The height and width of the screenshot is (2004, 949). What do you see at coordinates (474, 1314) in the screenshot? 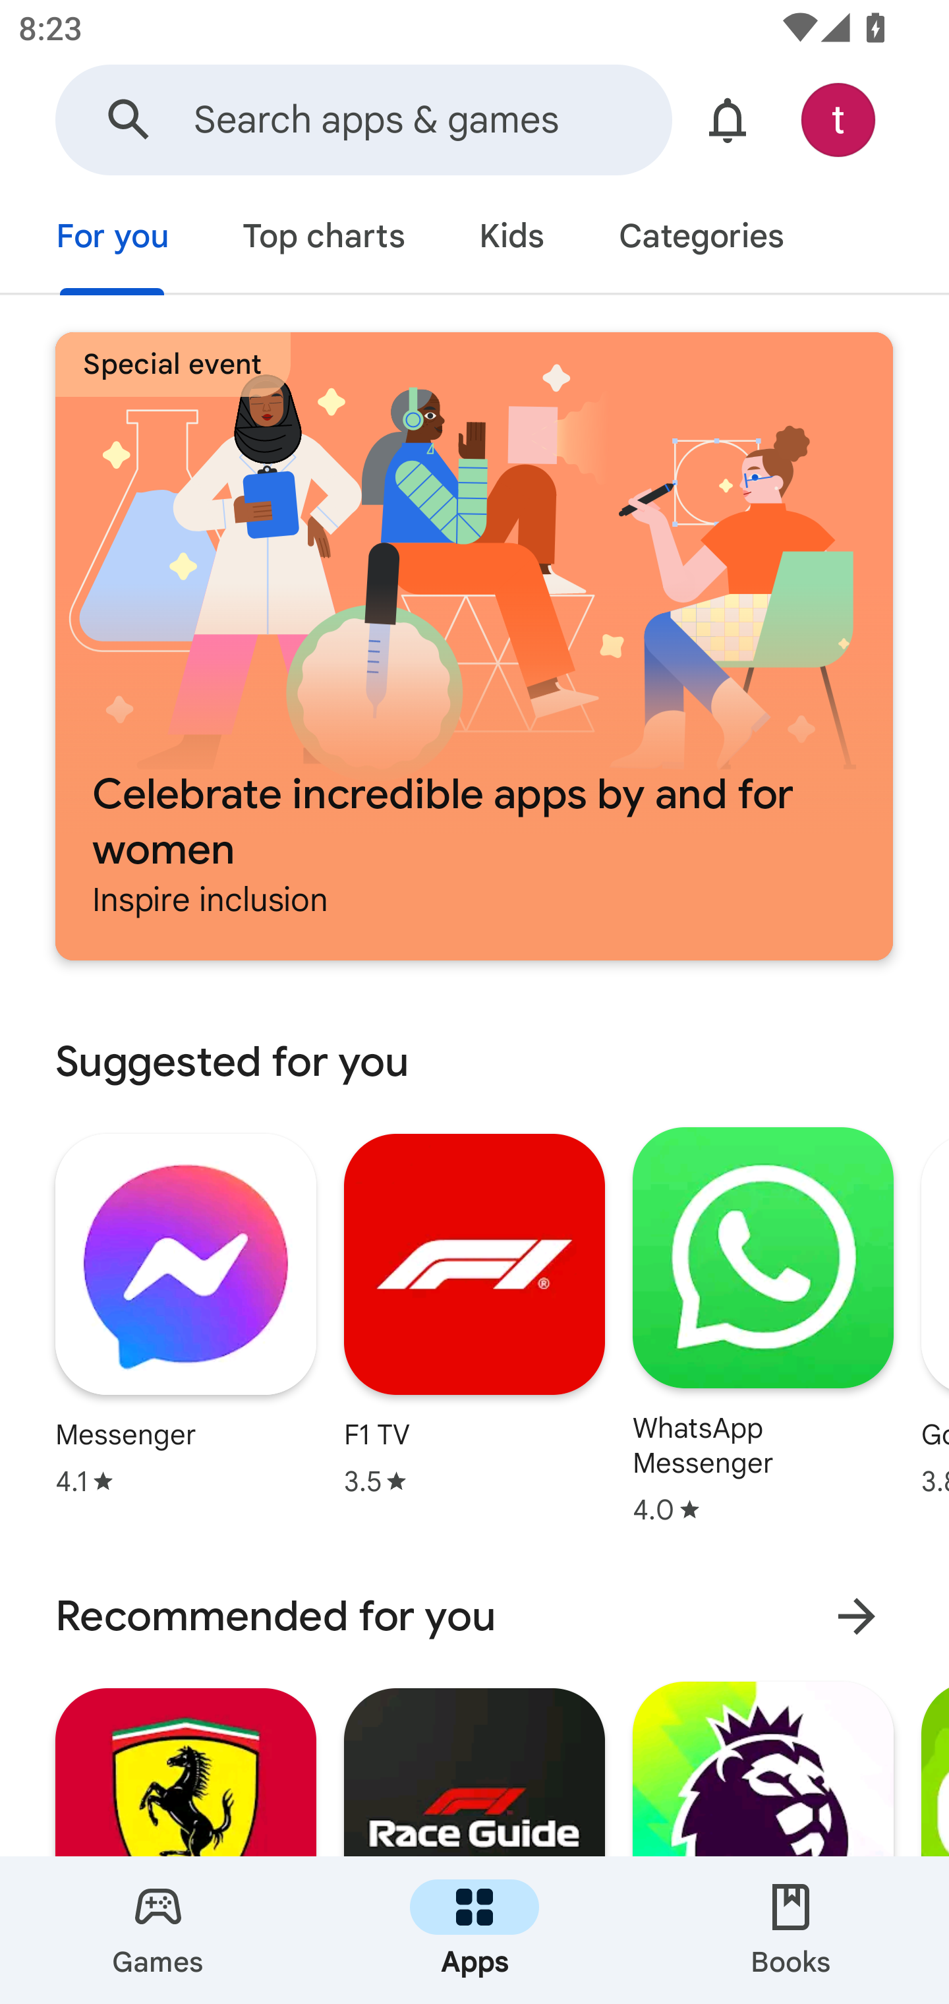
I see `F1 TV
Star rating: 3.5
` at bounding box center [474, 1314].